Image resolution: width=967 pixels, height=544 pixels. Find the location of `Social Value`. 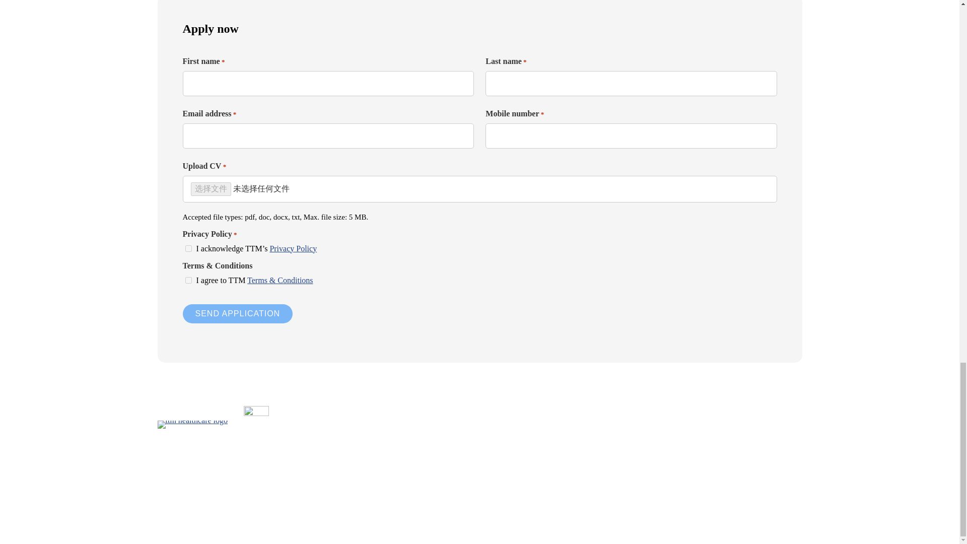

Social Value is located at coordinates (573, 506).